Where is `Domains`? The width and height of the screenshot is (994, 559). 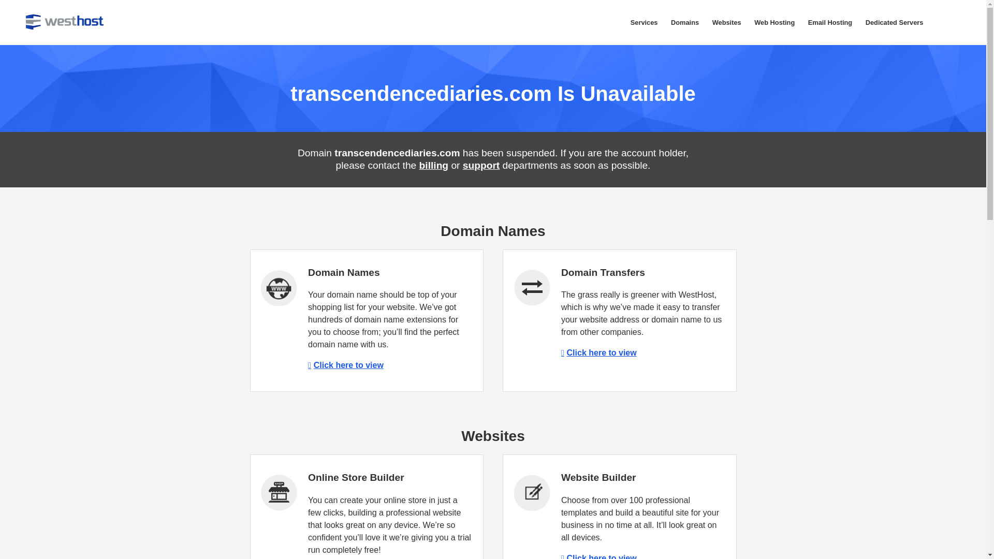 Domains is located at coordinates (684, 23).